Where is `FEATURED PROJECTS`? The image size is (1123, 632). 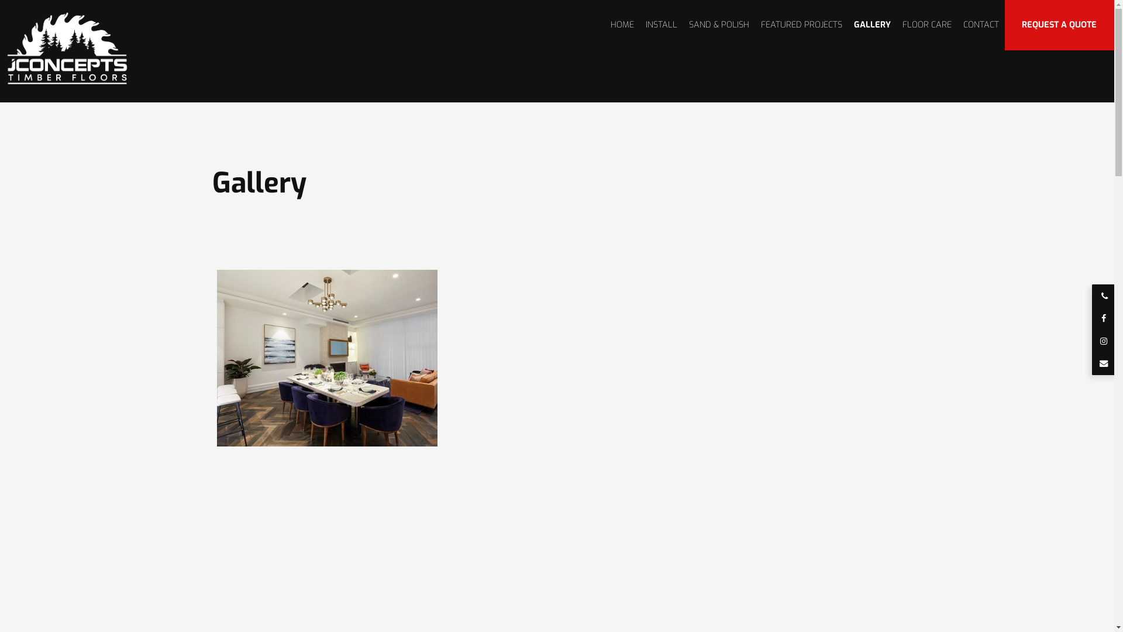
FEATURED PROJECTS is located at coordinates (801, 25).